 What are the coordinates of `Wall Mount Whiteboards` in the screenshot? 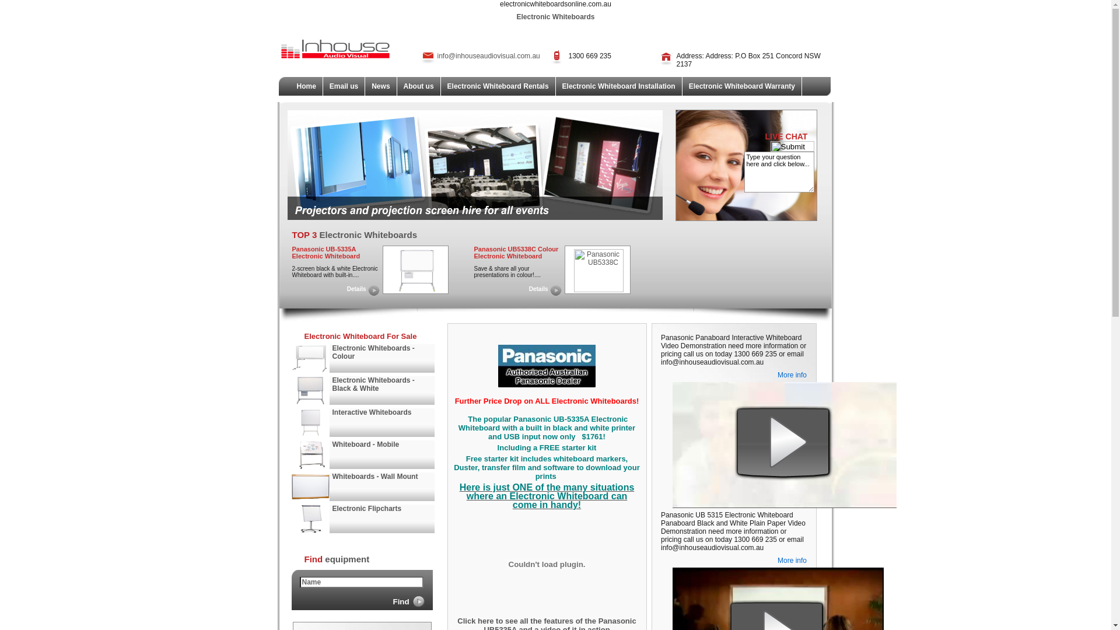 It's located at (310, 487).